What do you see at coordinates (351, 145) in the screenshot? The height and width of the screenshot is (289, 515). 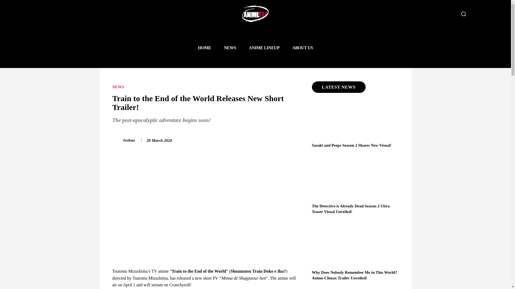 I see `Sasaki and Peeps Season 2 Shares New Visual!` at bounding box center [351, 145].